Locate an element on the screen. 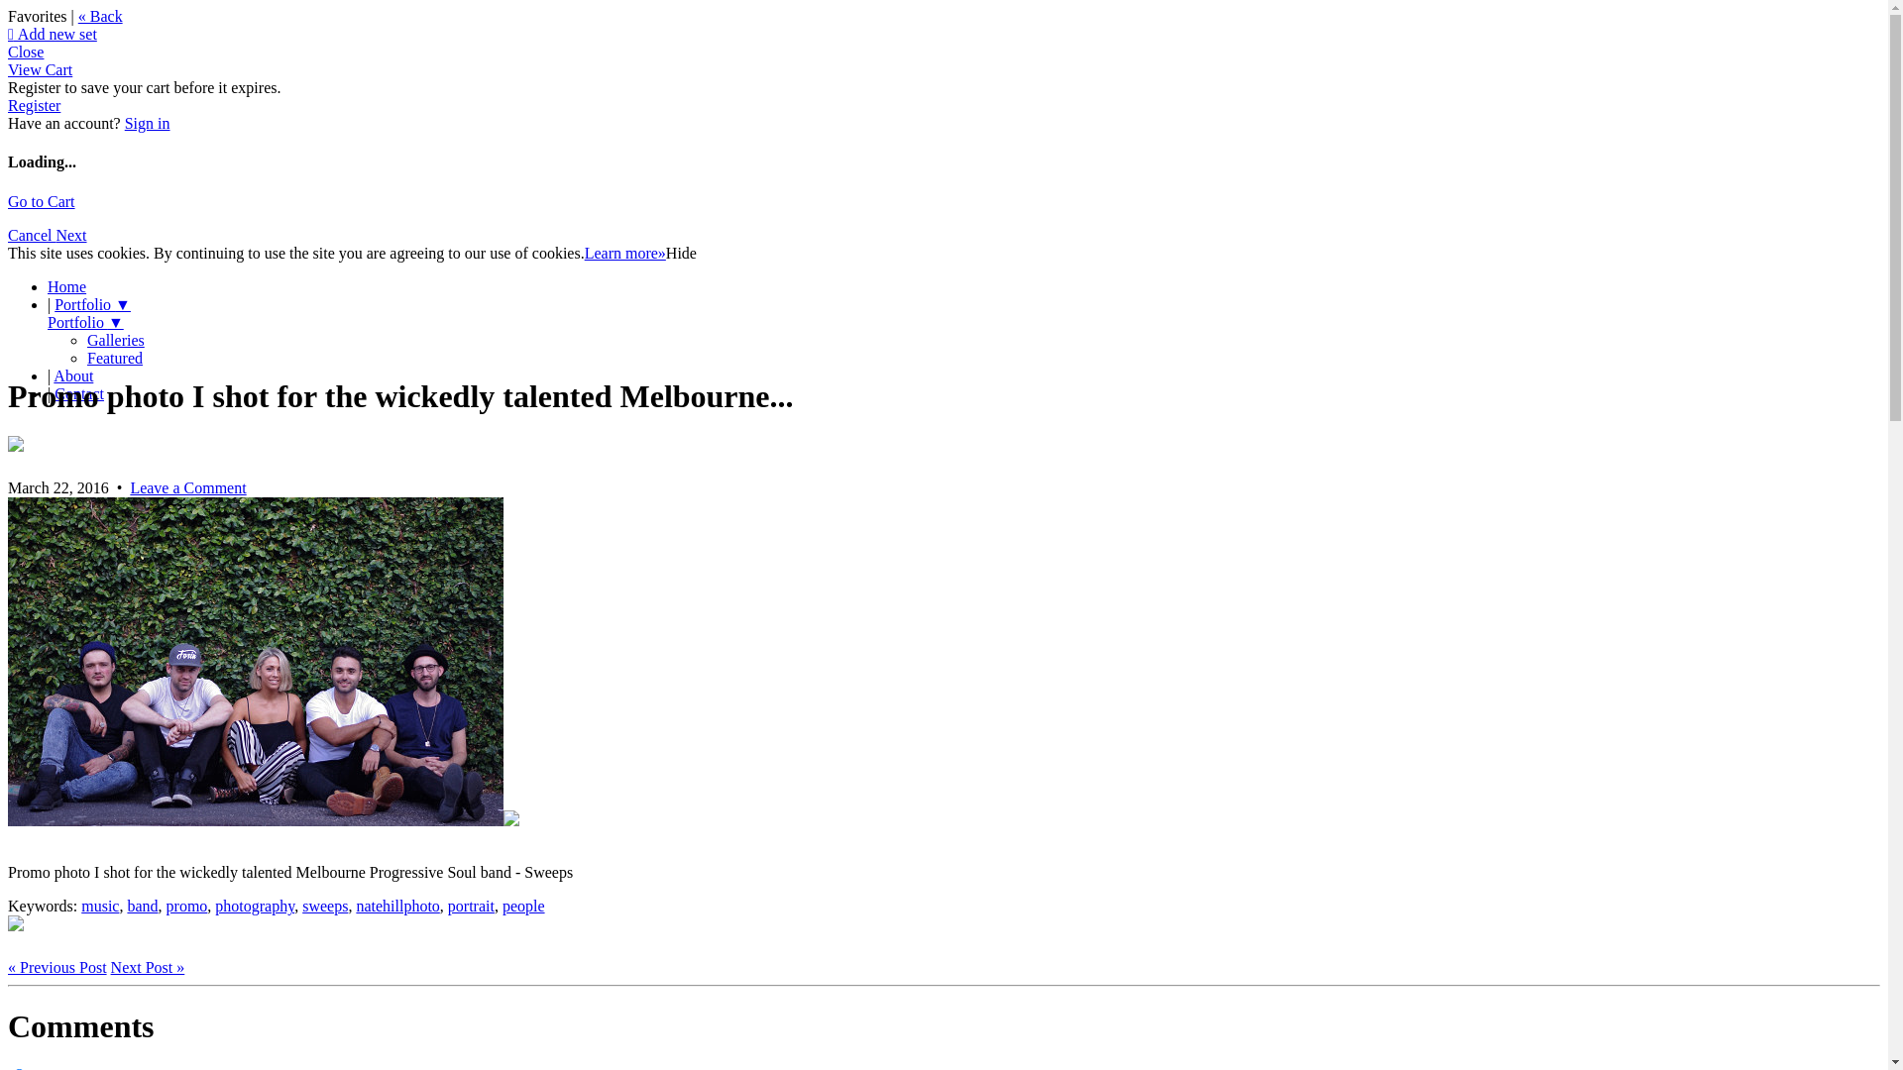  Hide is located at coordinates (682, 254).